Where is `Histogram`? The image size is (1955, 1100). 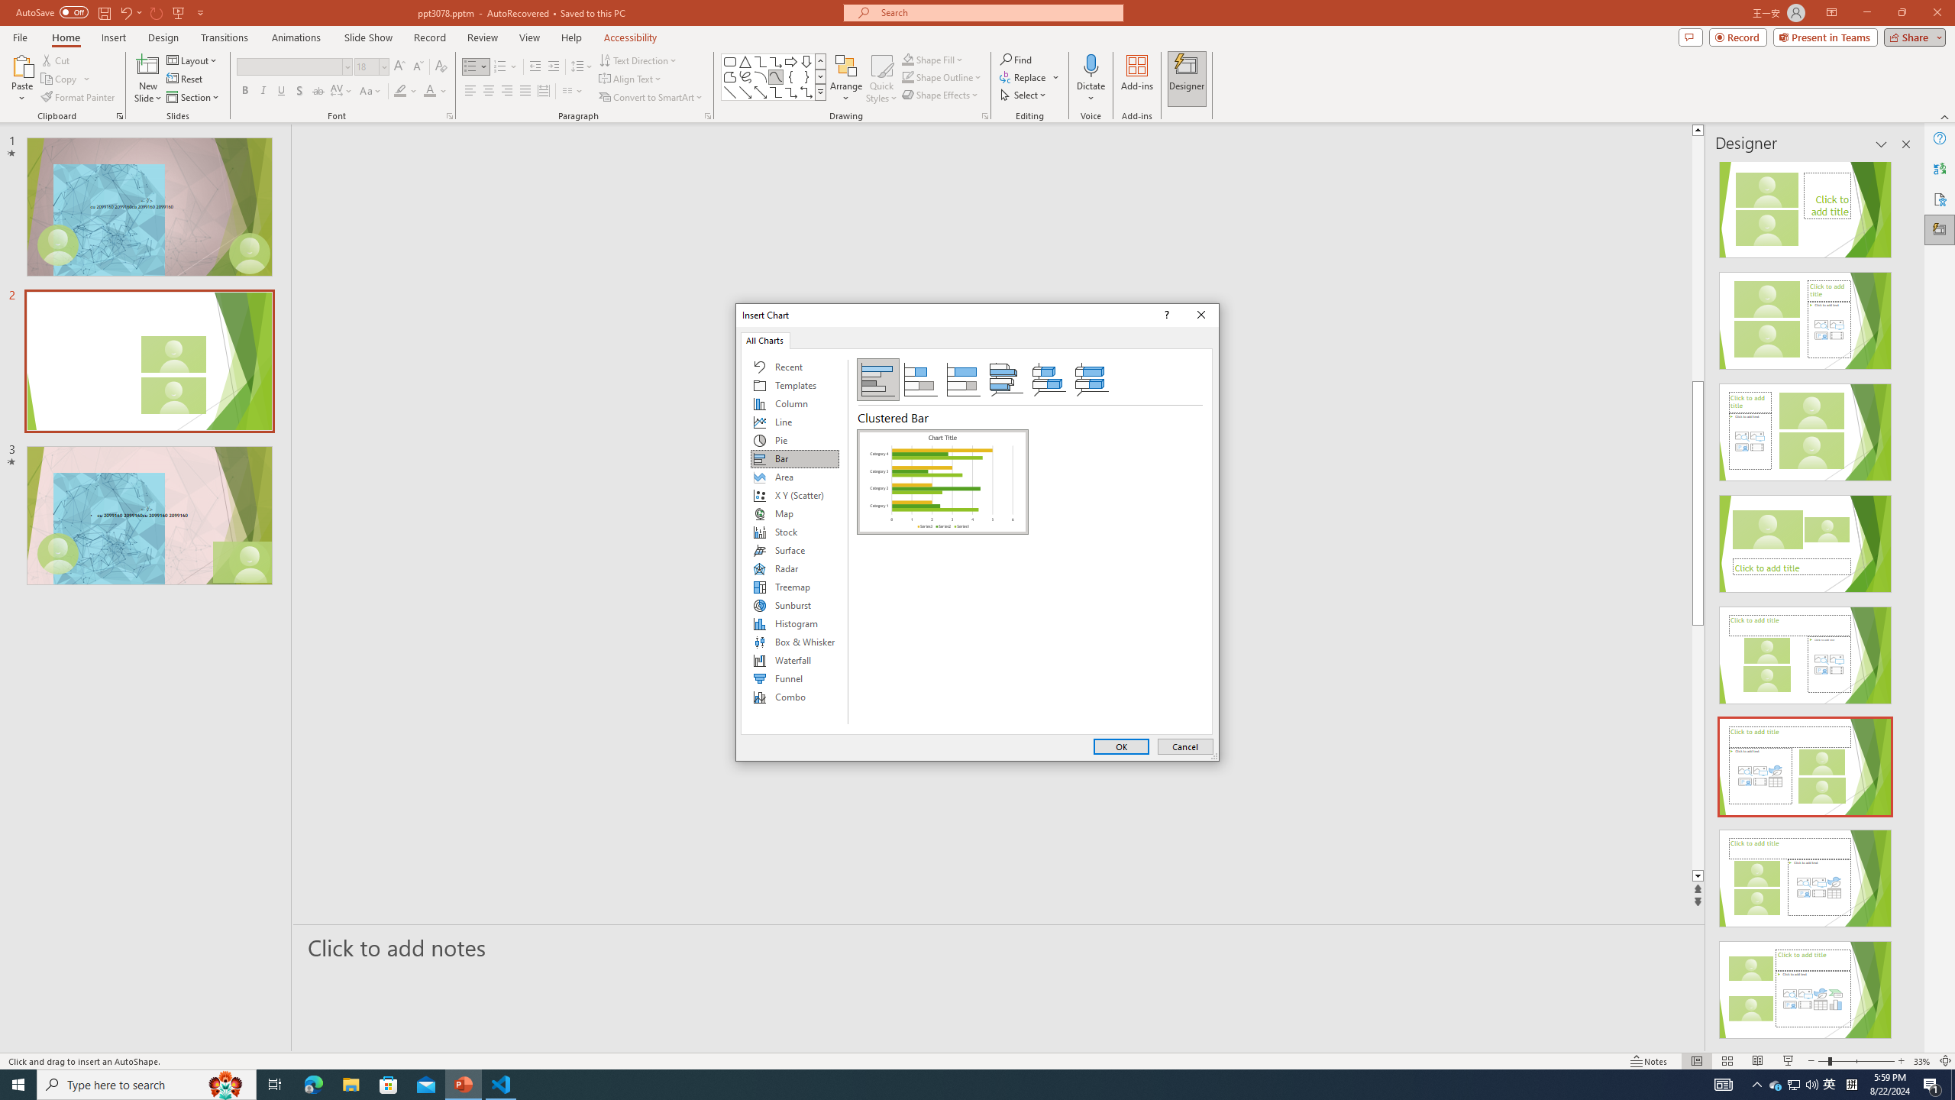 Histogram is located at coordinates (794, 623).